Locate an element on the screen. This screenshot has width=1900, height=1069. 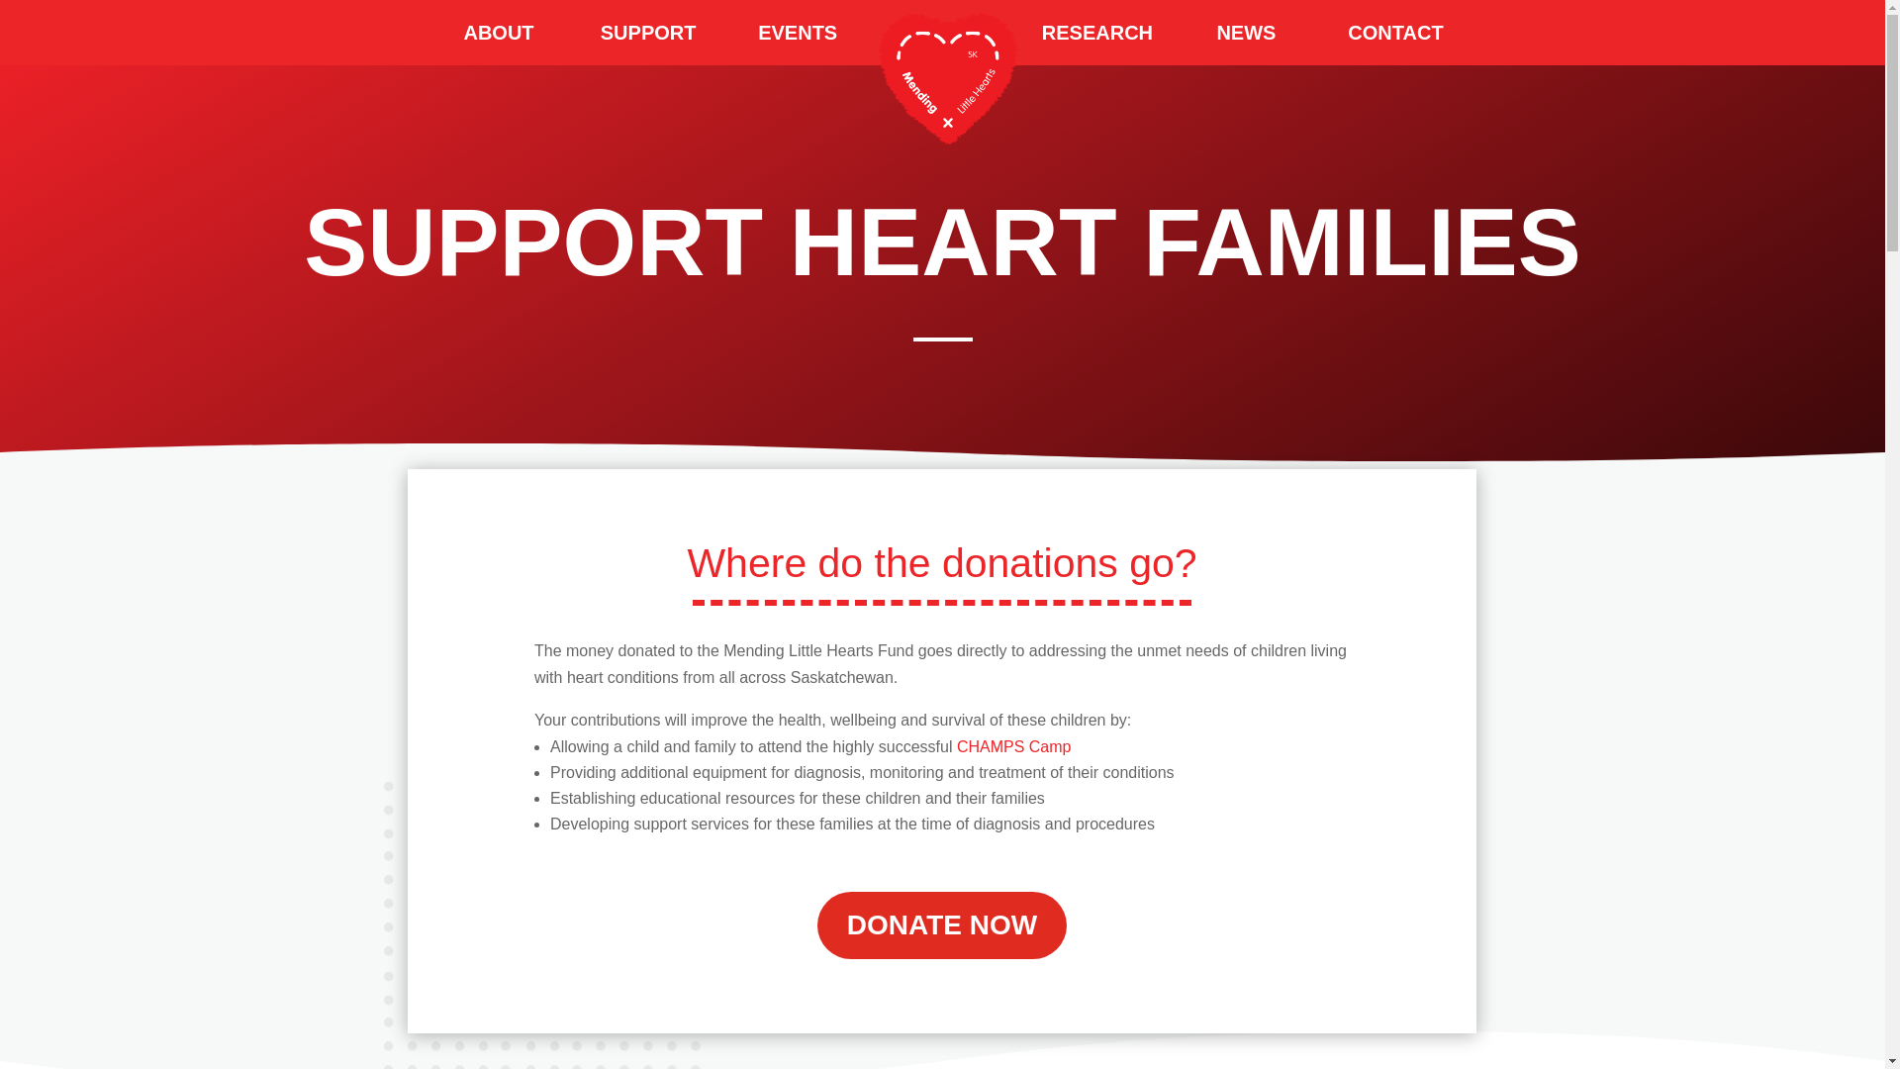
CONTACT is located at coordinates (1395, 32).